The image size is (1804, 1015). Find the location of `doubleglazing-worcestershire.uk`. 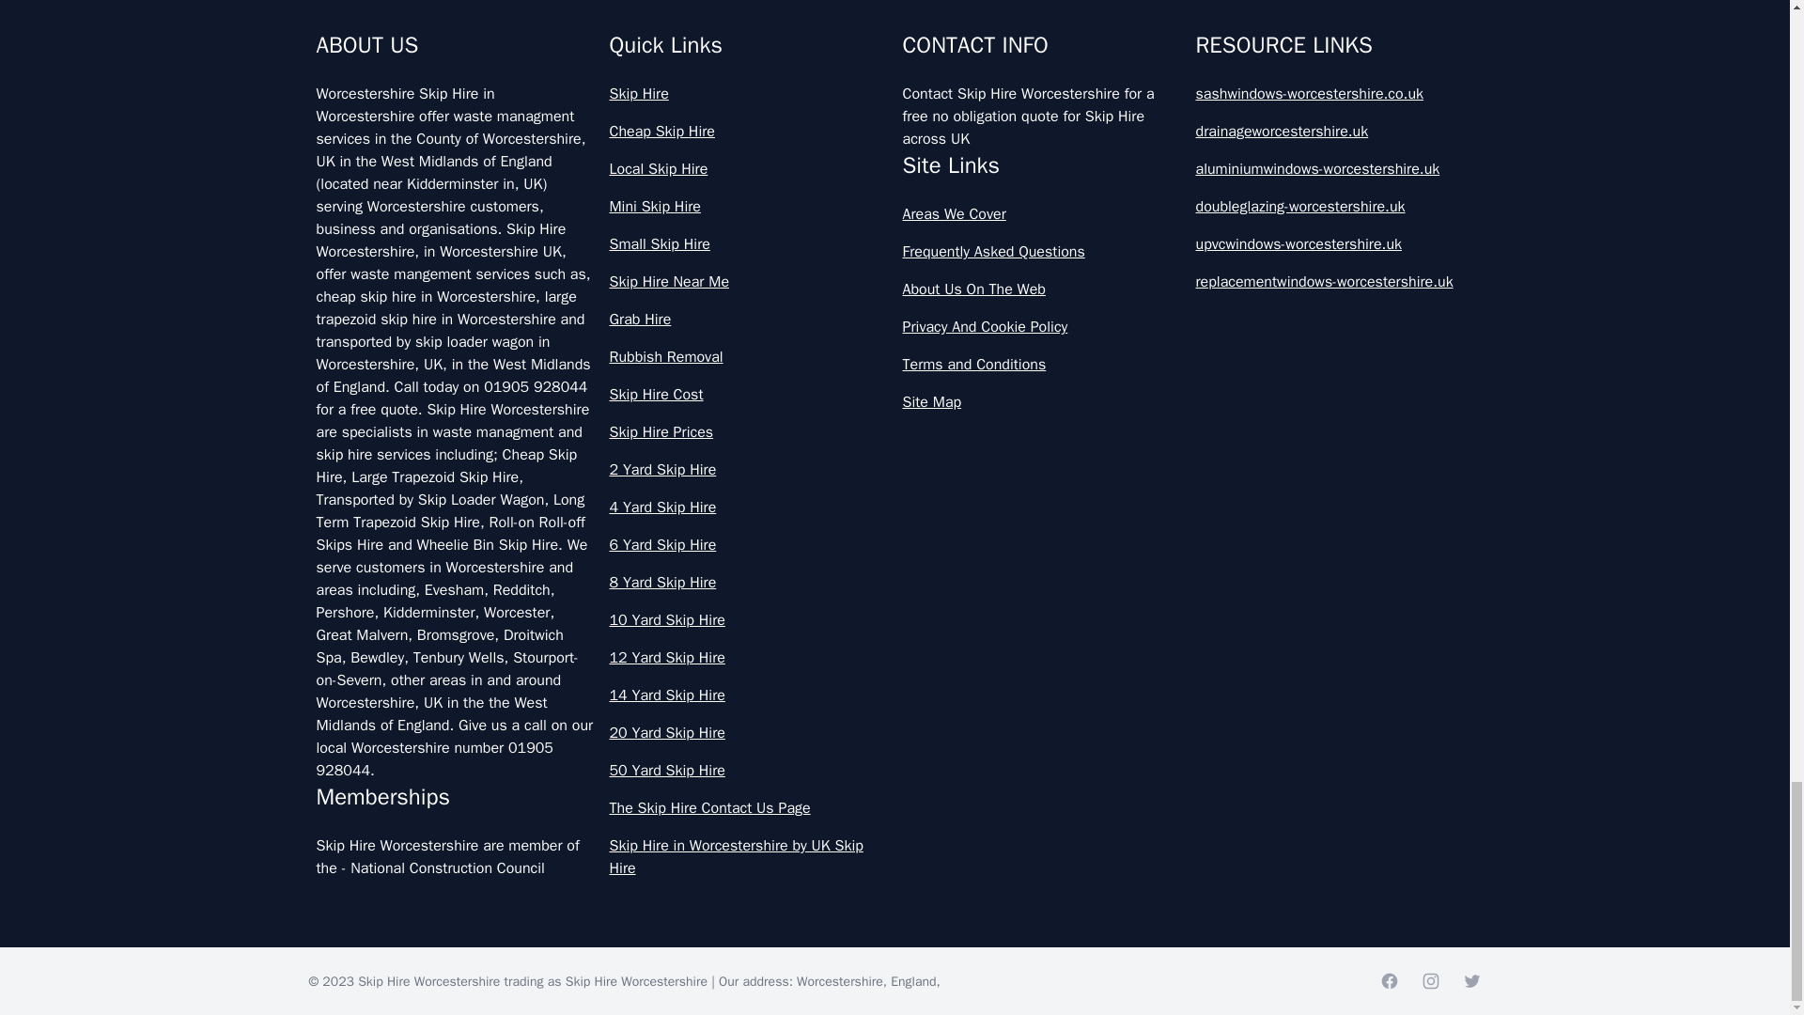

doubleglazing-worcestershire.uk is located at coordinates (1334, 207).